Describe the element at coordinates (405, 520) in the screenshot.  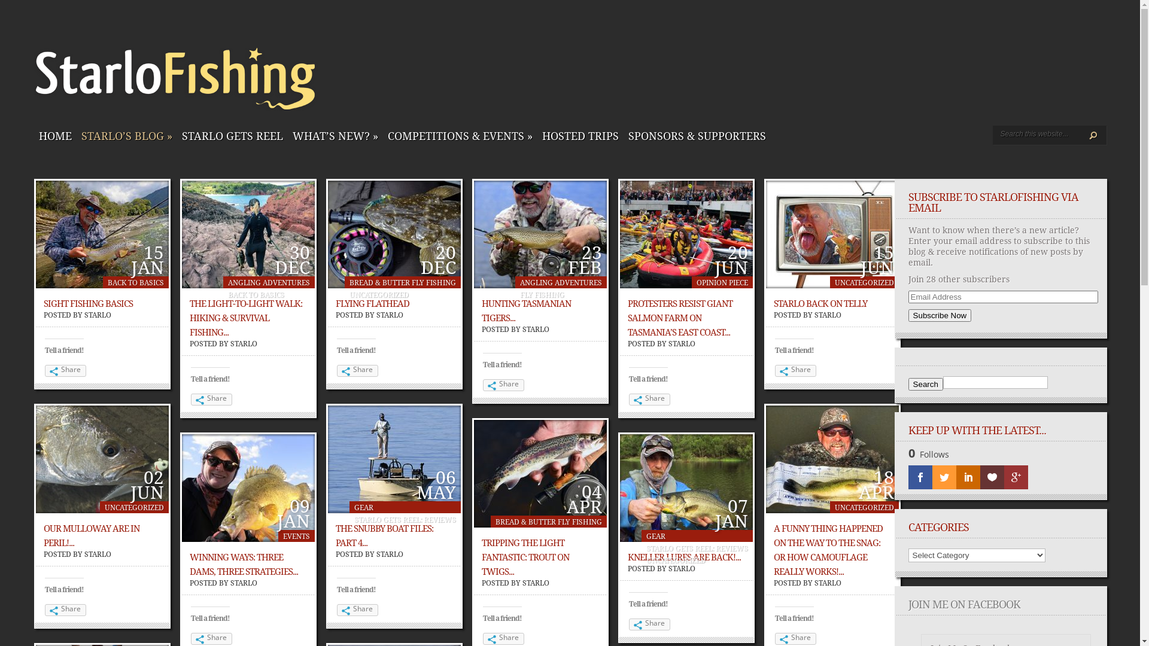
I see `STARLO GETS REEL: REVIEWS` at that location.